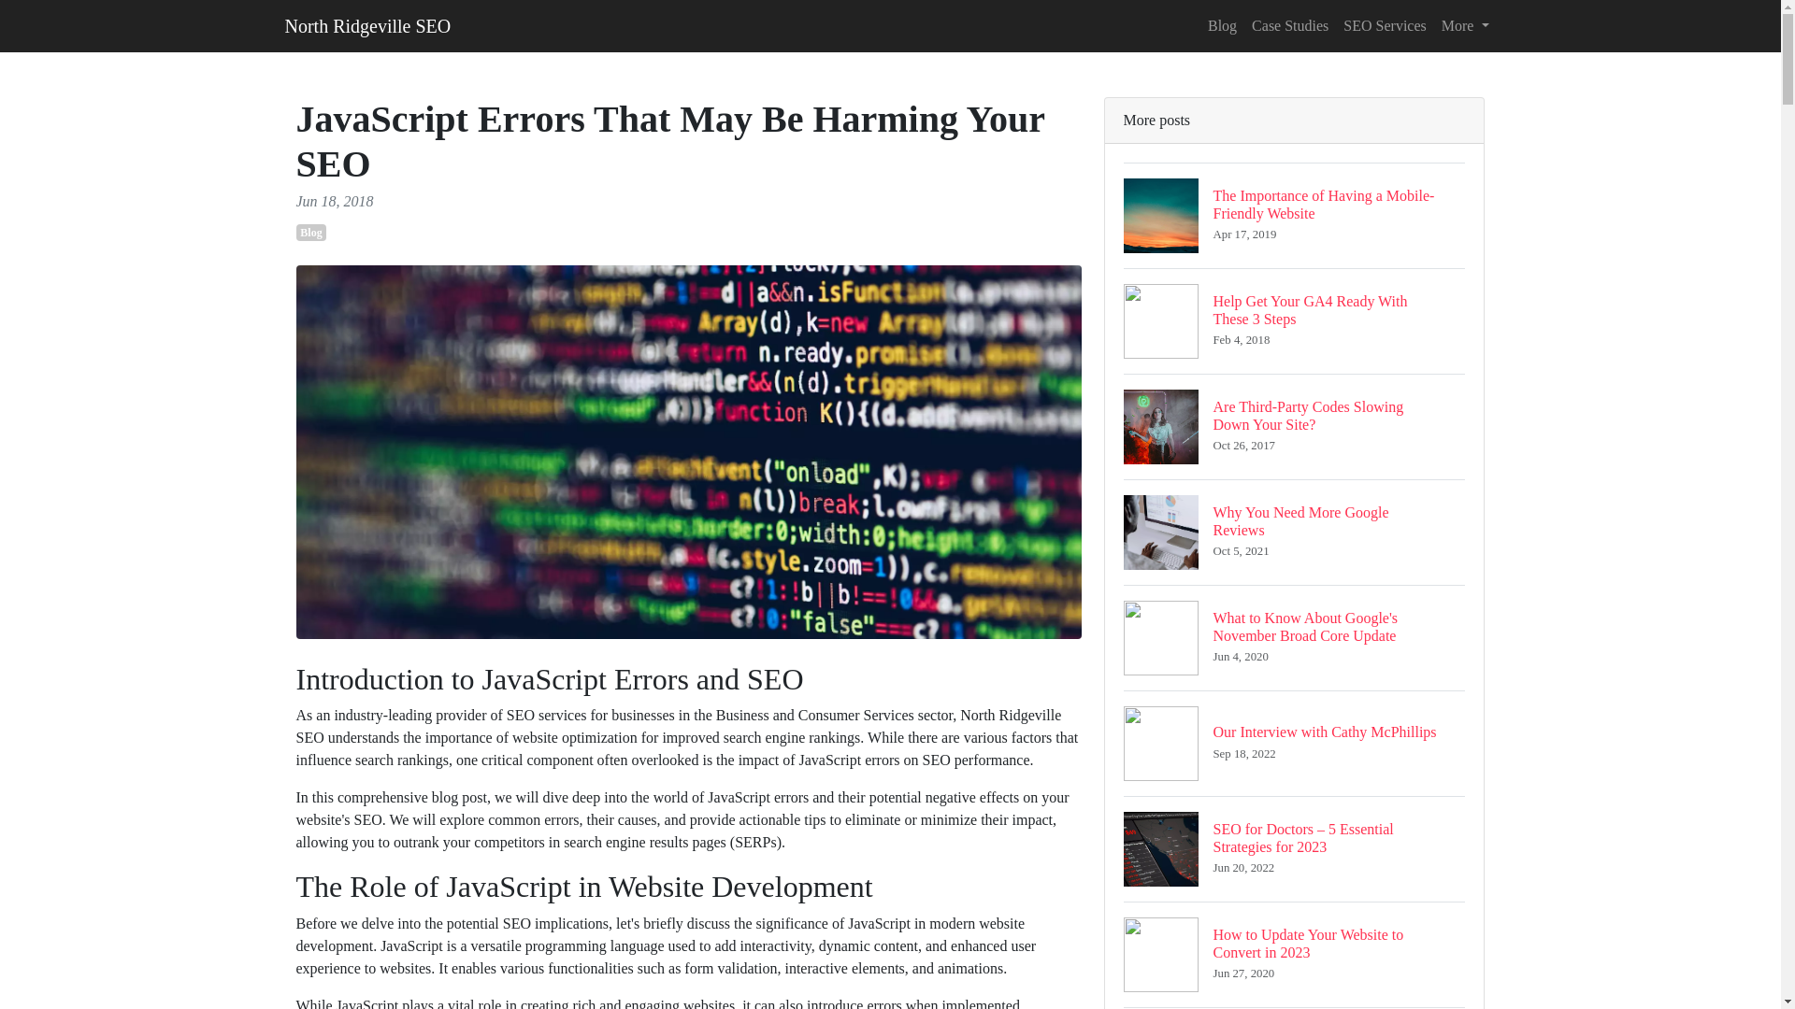 The image size is (1795, 1009). I want to click on North Ridgeville SEO, so click(1294, 320).